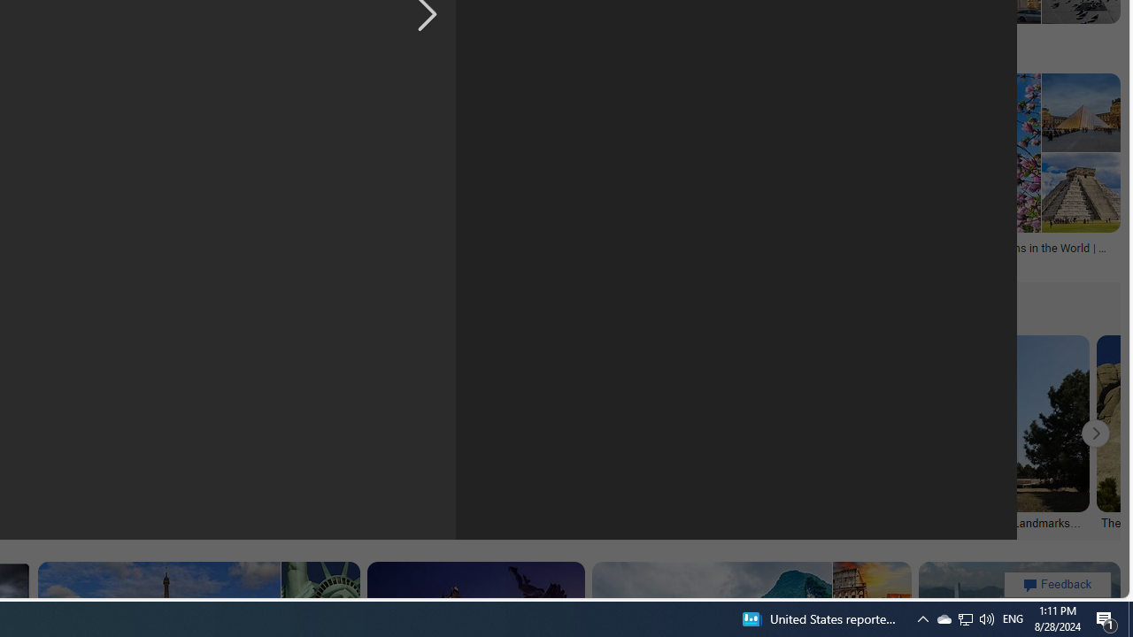 This screenshot has height=637, width=1133. Describe the element at coordinates (451, 51) in the screenshot. I see `businessinsider.com` at that location.